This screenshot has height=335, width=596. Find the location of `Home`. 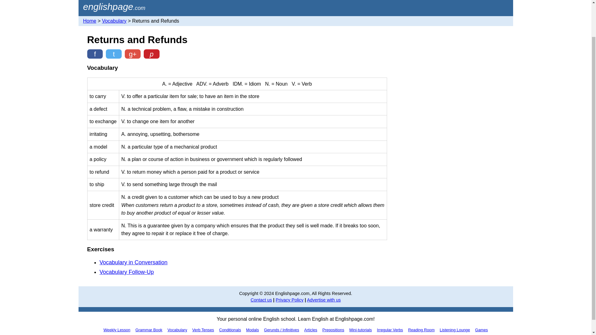

Home is located at coordinates (114, 7).